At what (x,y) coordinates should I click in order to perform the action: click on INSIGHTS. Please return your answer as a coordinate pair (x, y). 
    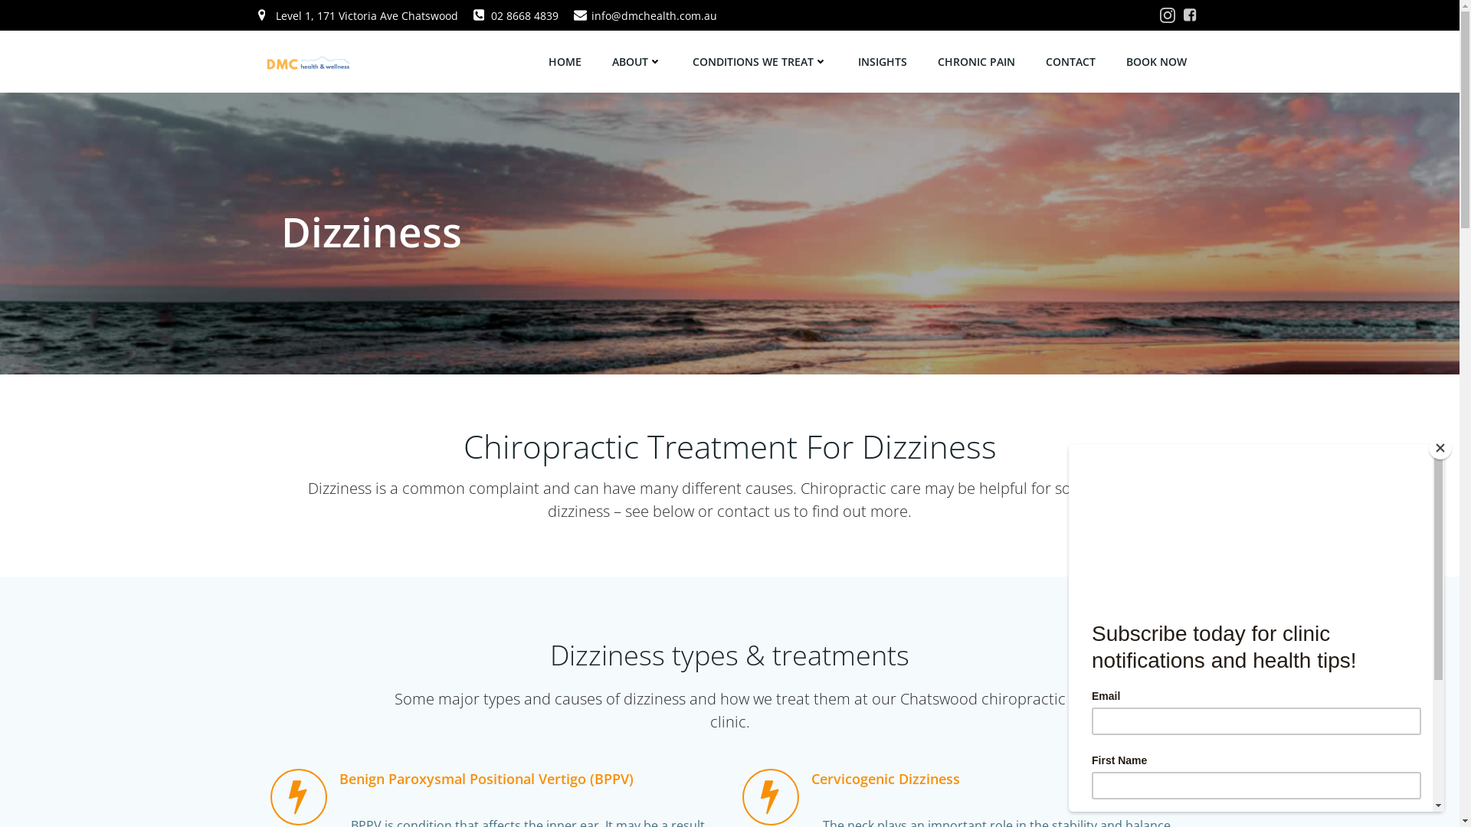
    Looking at the image, I should click on (883, 61).